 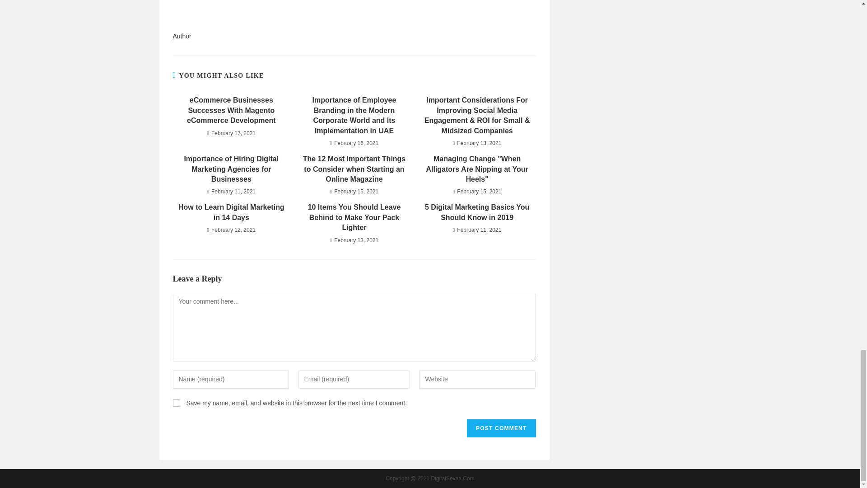 I want to click on Managing Change "When Alligators Are Nipping at Your Heels", so click(x=477, y=169).